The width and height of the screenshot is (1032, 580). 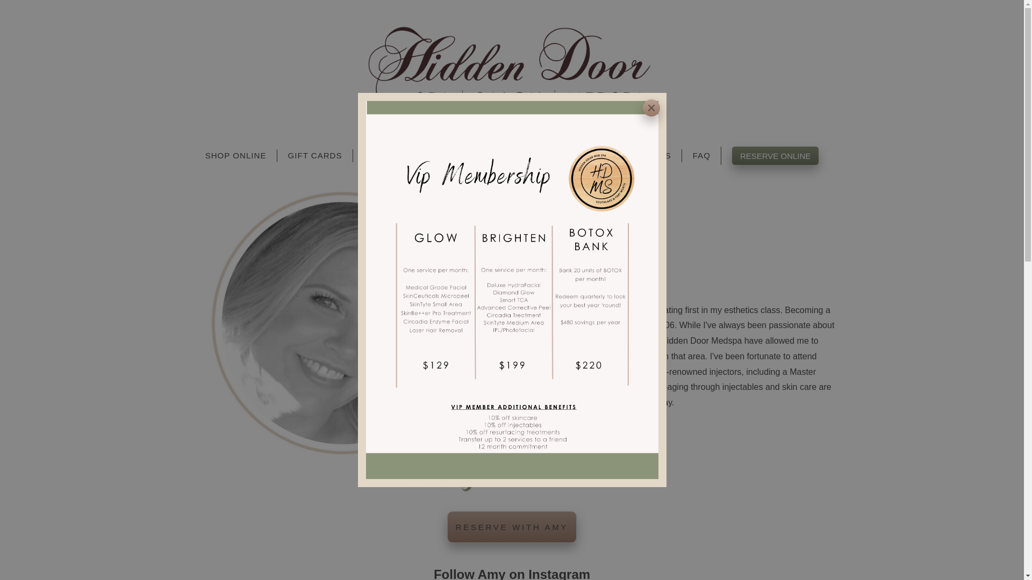 I want to click on SHOP ONLINE, so click(x=235, y=156).